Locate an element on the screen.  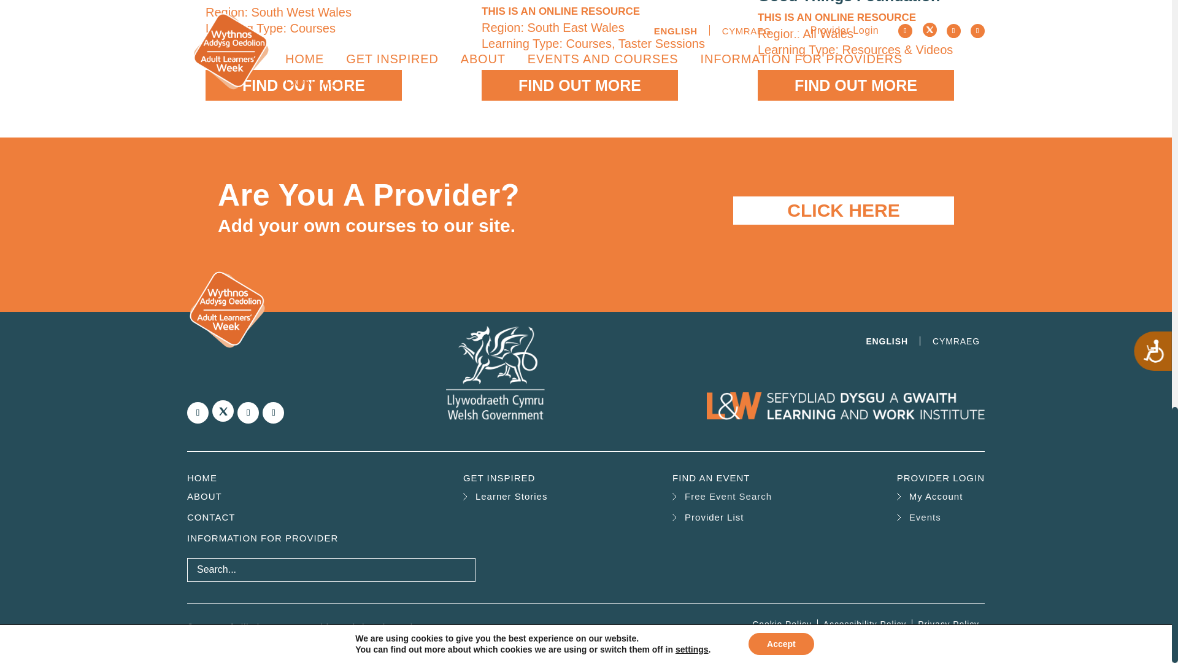
Follow on X is located at coordinates (222, 411).